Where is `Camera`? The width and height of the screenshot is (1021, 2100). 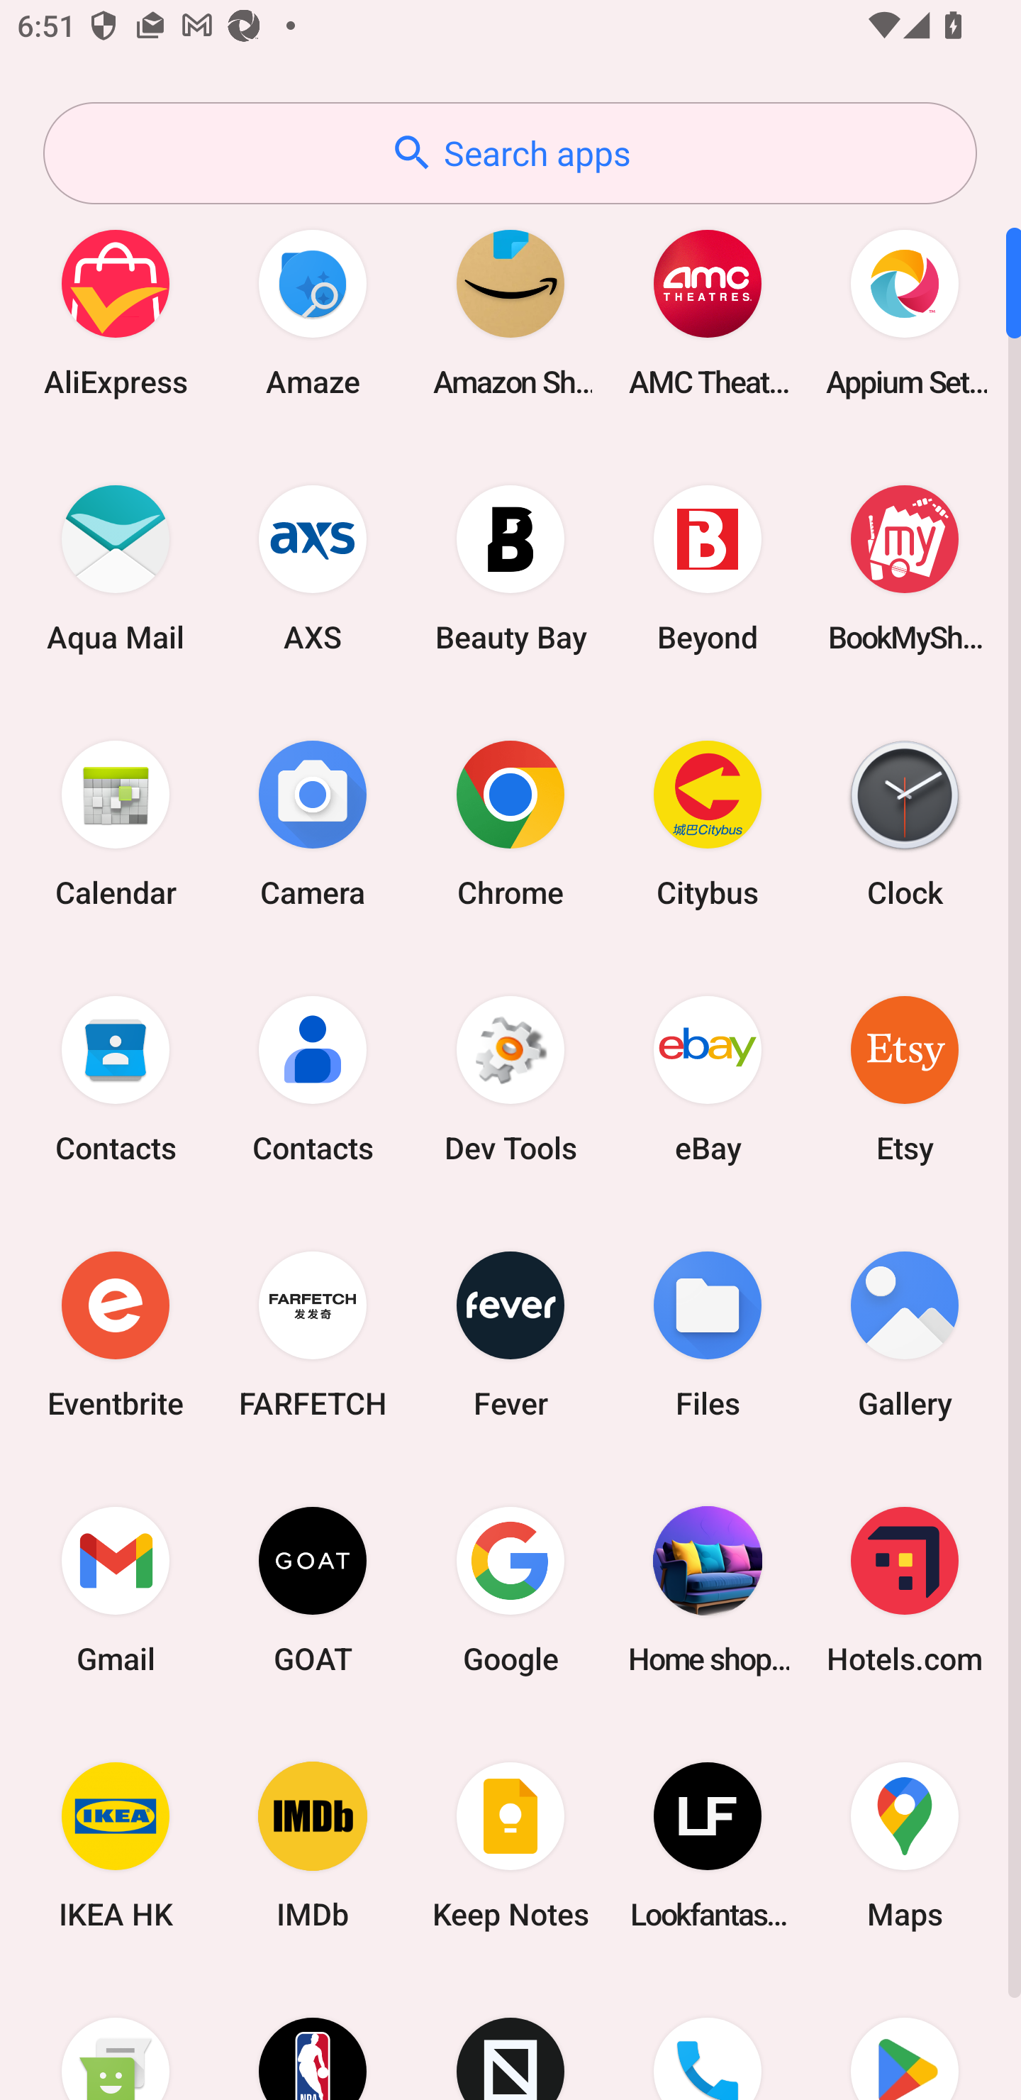
Camera is located at coordinates (313, 823).